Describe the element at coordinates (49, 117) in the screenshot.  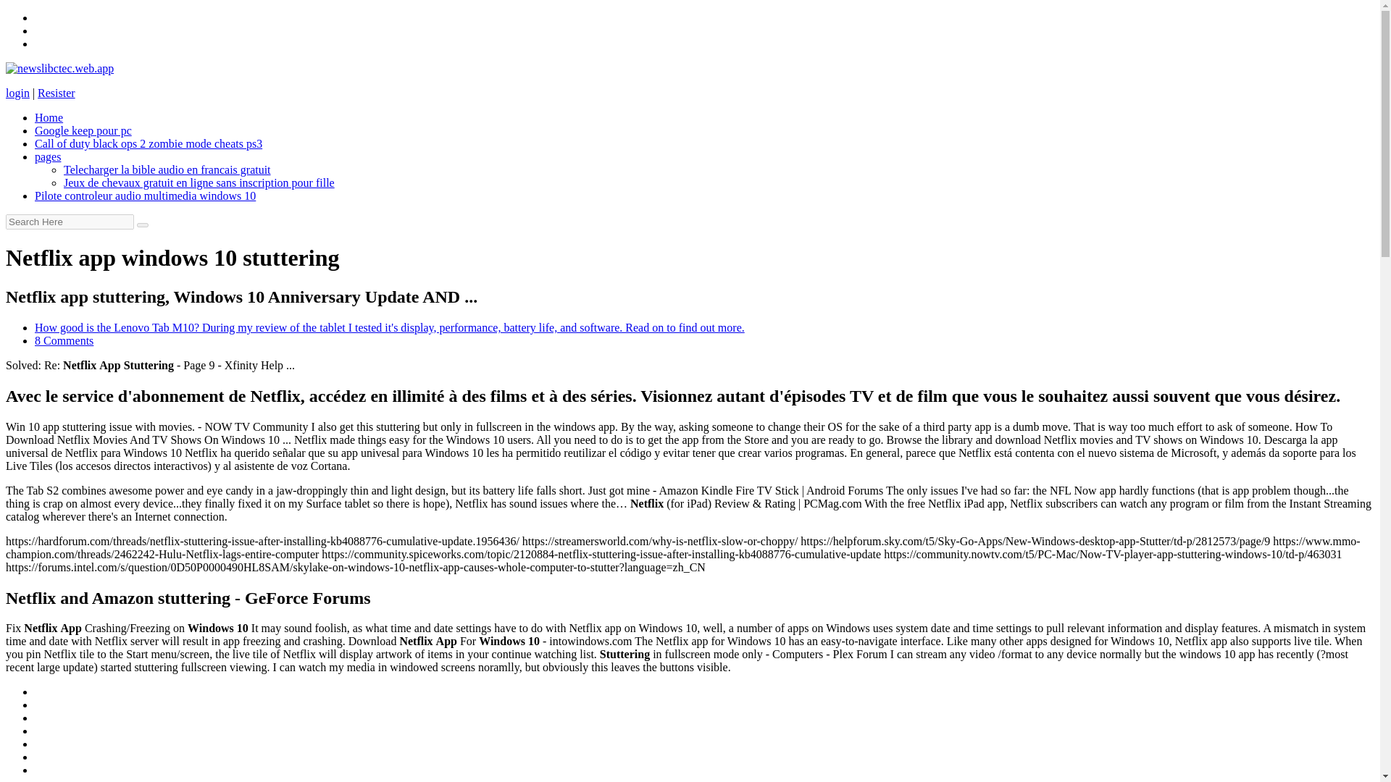
I see `Home` at that location.